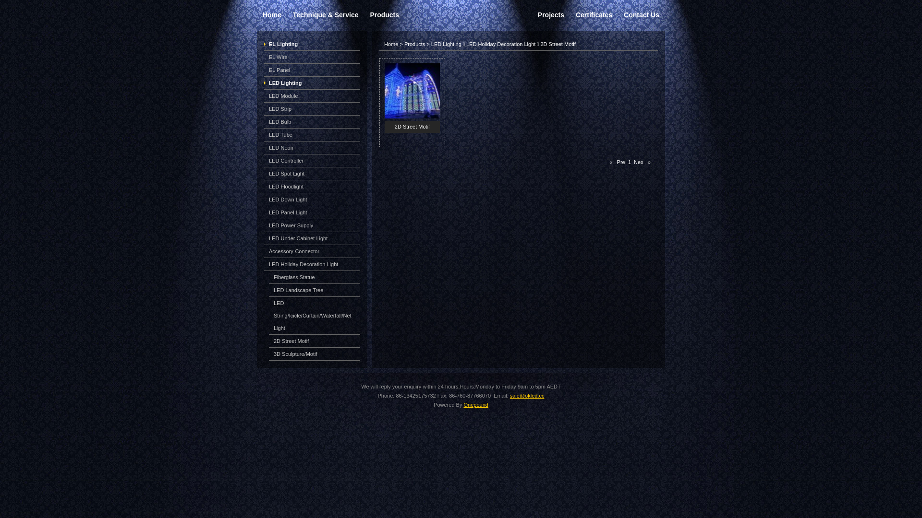  I want to click on 3D Sculpture/Motif, so click(295, 354).